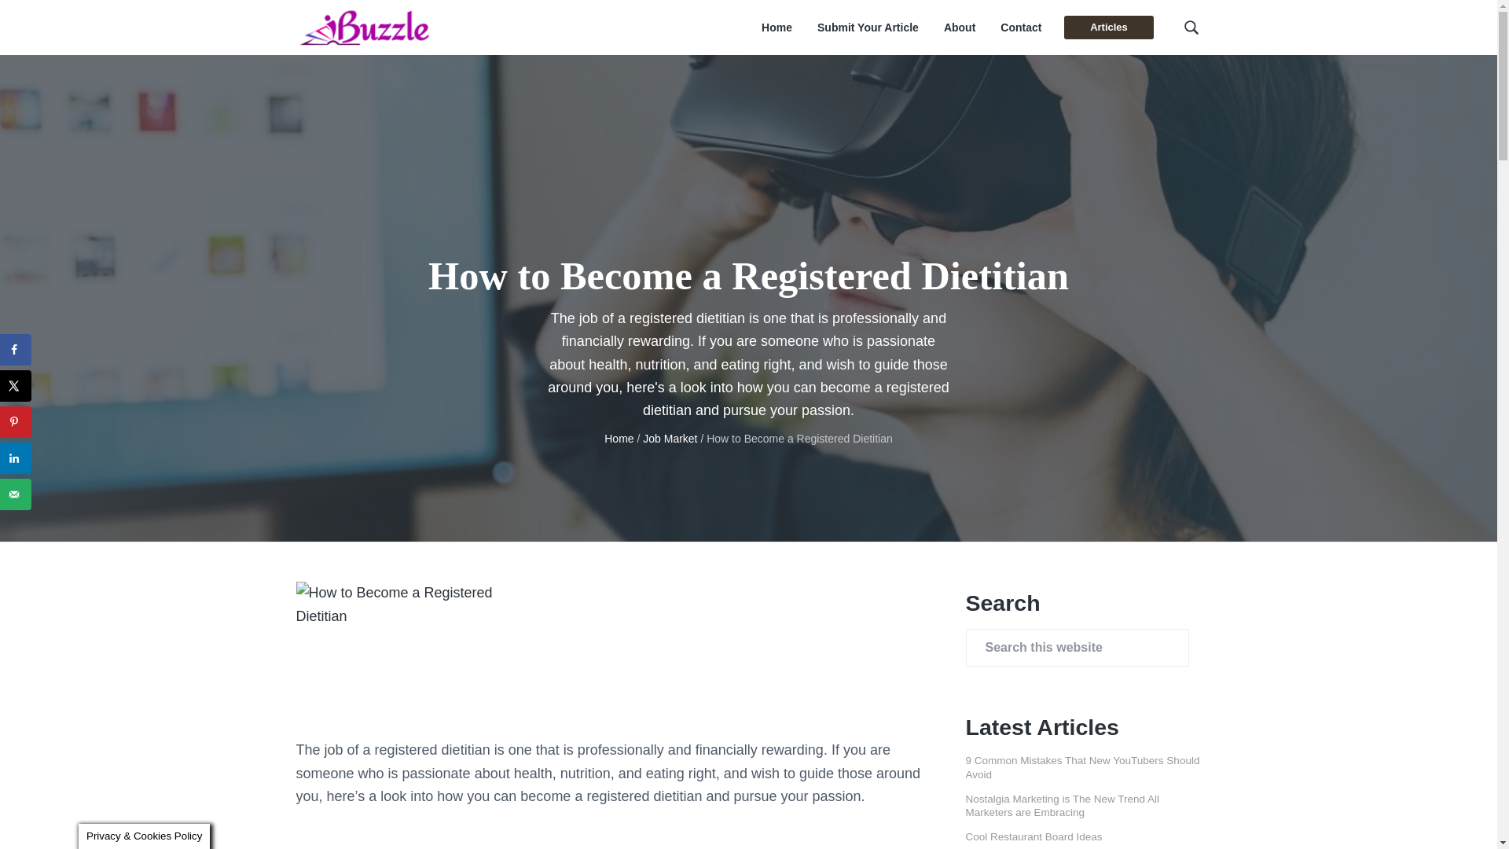 Image resolution: width=1509 pixels, height=849 pixels. Describe the element at coordinates (619, 438) in the screenshot. I see `Home` at that location.